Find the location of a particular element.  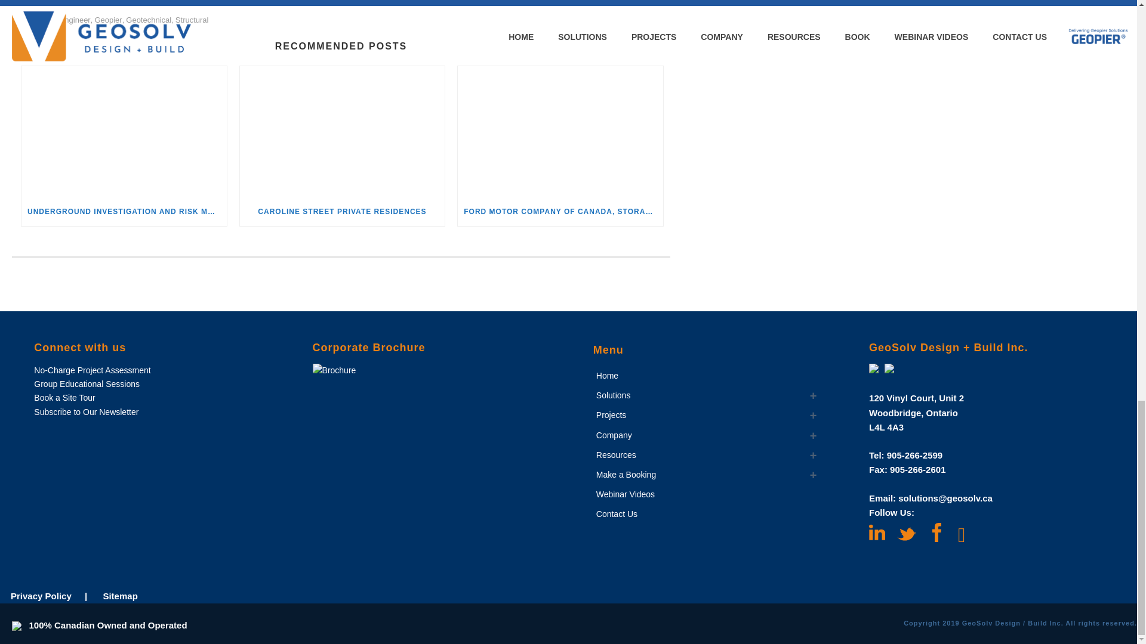

Ford Motor Company of Canada, Storage Tanks is located at coordinates (560, 131).